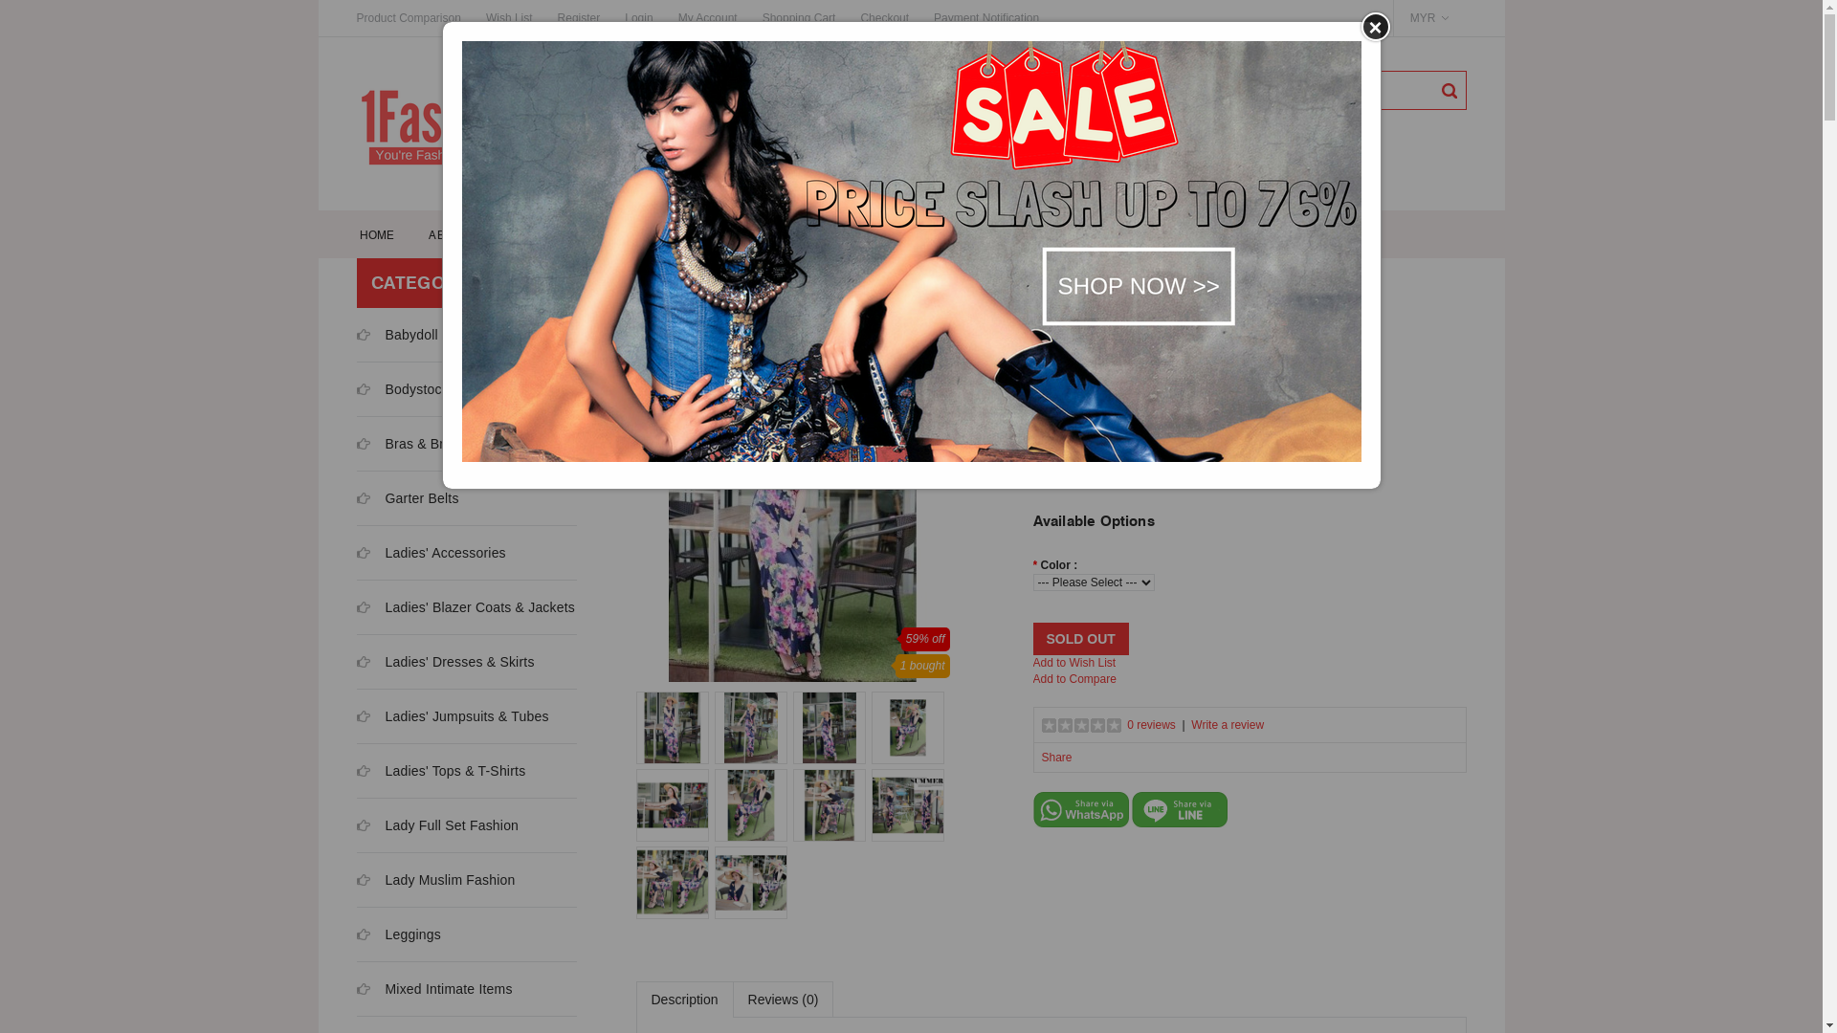 The width and height of the screenshot is (1837, 1033). I want to click on Shopping Cart, so click(800, 18).